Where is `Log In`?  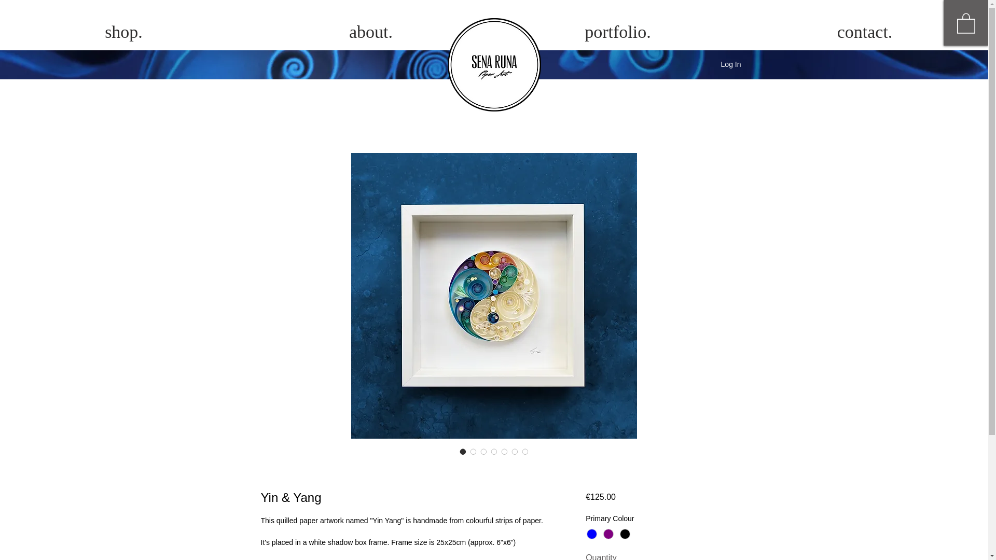
Log In is located at coordinates (731, 65).